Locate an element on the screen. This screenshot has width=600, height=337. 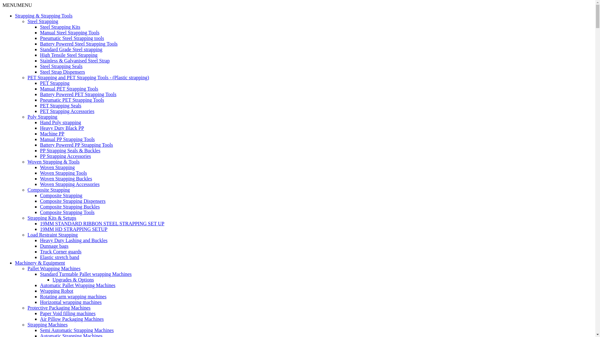
Composite Strapping Buckles is located at coordinates (70, 207).